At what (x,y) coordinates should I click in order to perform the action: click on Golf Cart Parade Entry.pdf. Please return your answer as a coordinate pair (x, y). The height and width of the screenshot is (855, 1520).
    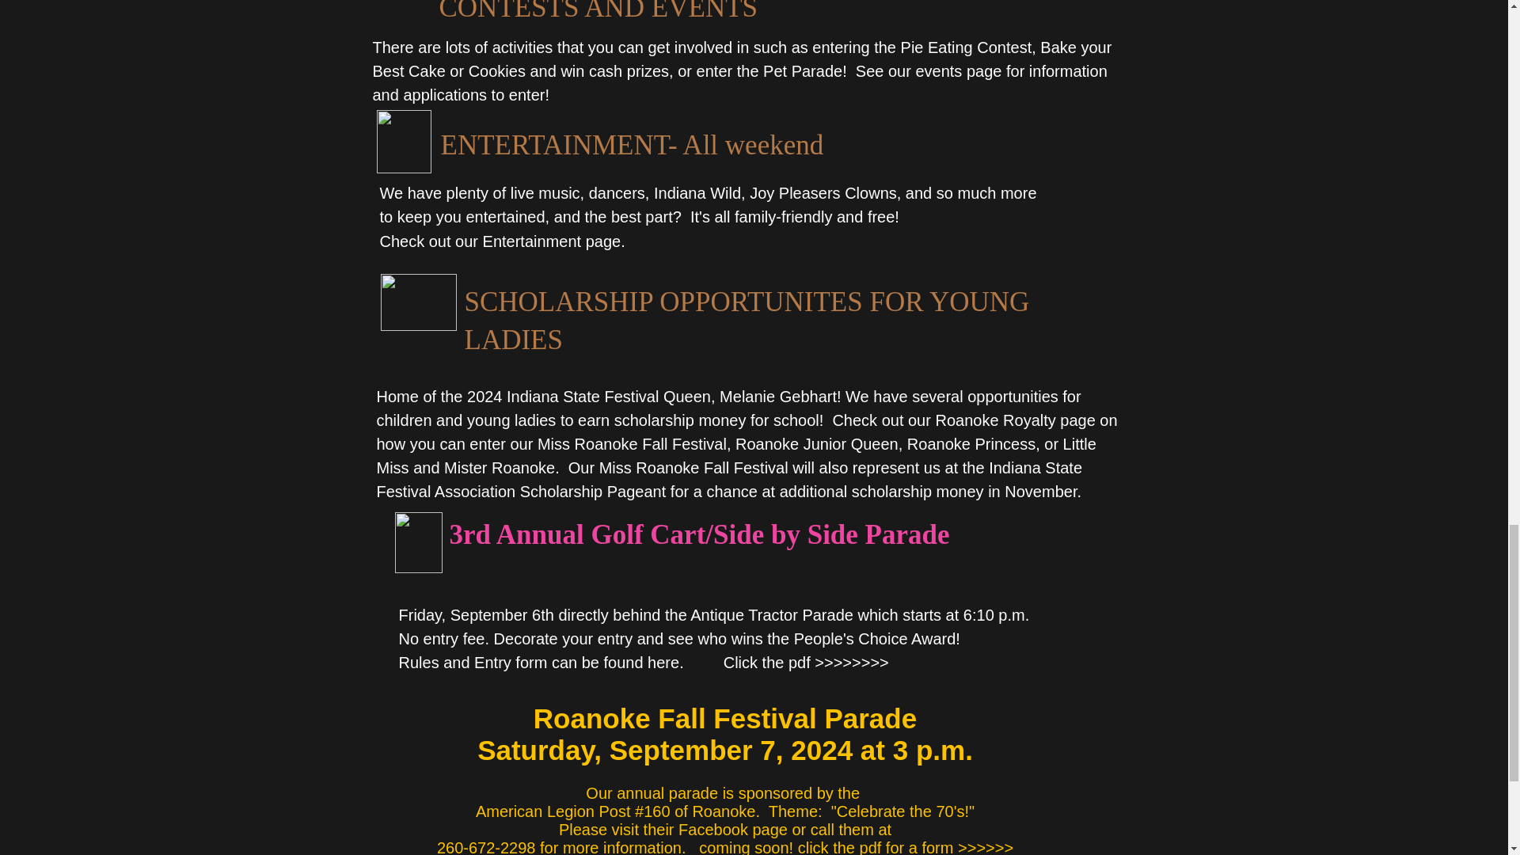
    Looking at the image, I should click on (1080, 643).